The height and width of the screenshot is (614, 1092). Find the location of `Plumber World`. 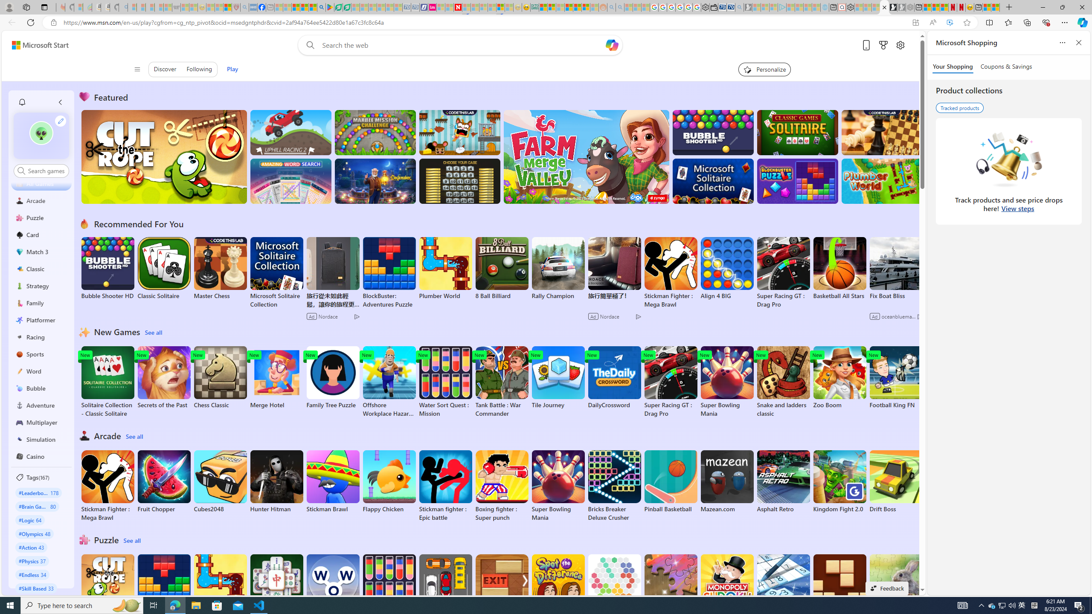

Plumber World is located at coordinates (220, 586).